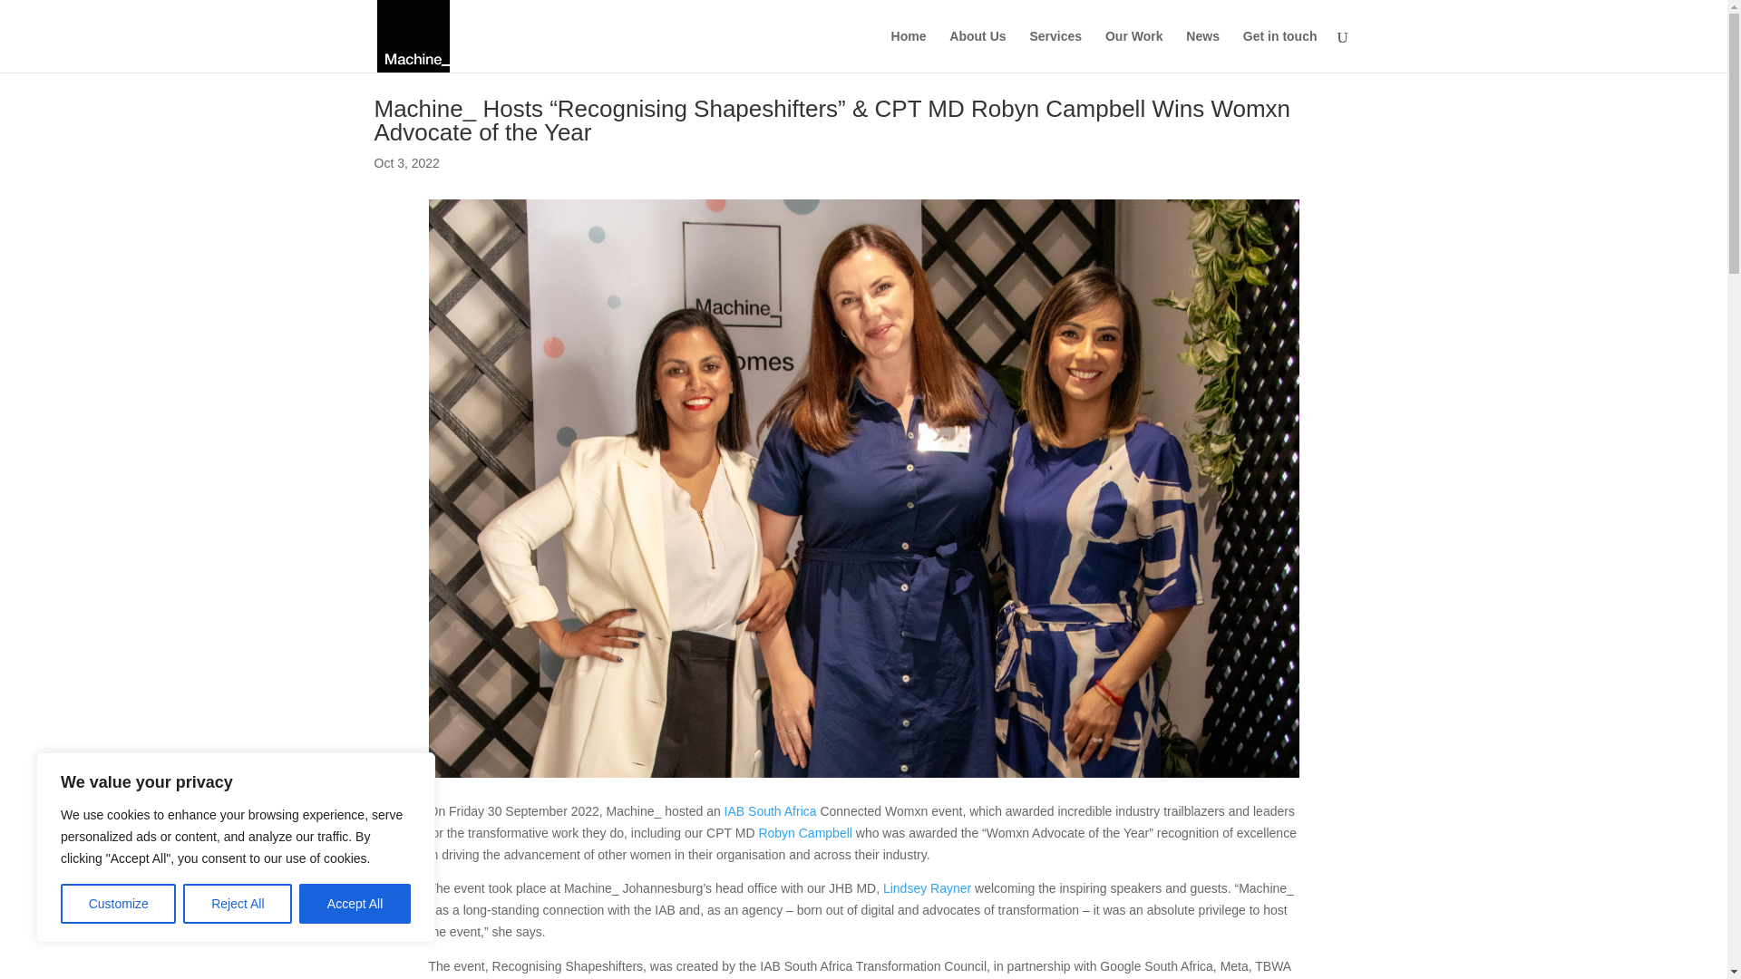 The width and height of the screenshot is (1741, 979). Describe the element at coordinates (909, 51) in the screenshot. I see `Home` at that location.